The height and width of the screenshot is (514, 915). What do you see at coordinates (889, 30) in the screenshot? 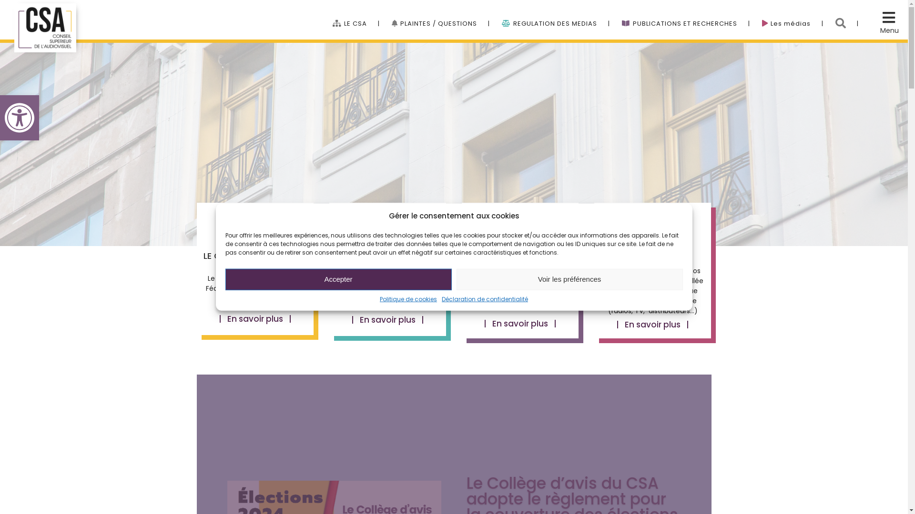
I see `Menu` at bounding box center [889, 30].